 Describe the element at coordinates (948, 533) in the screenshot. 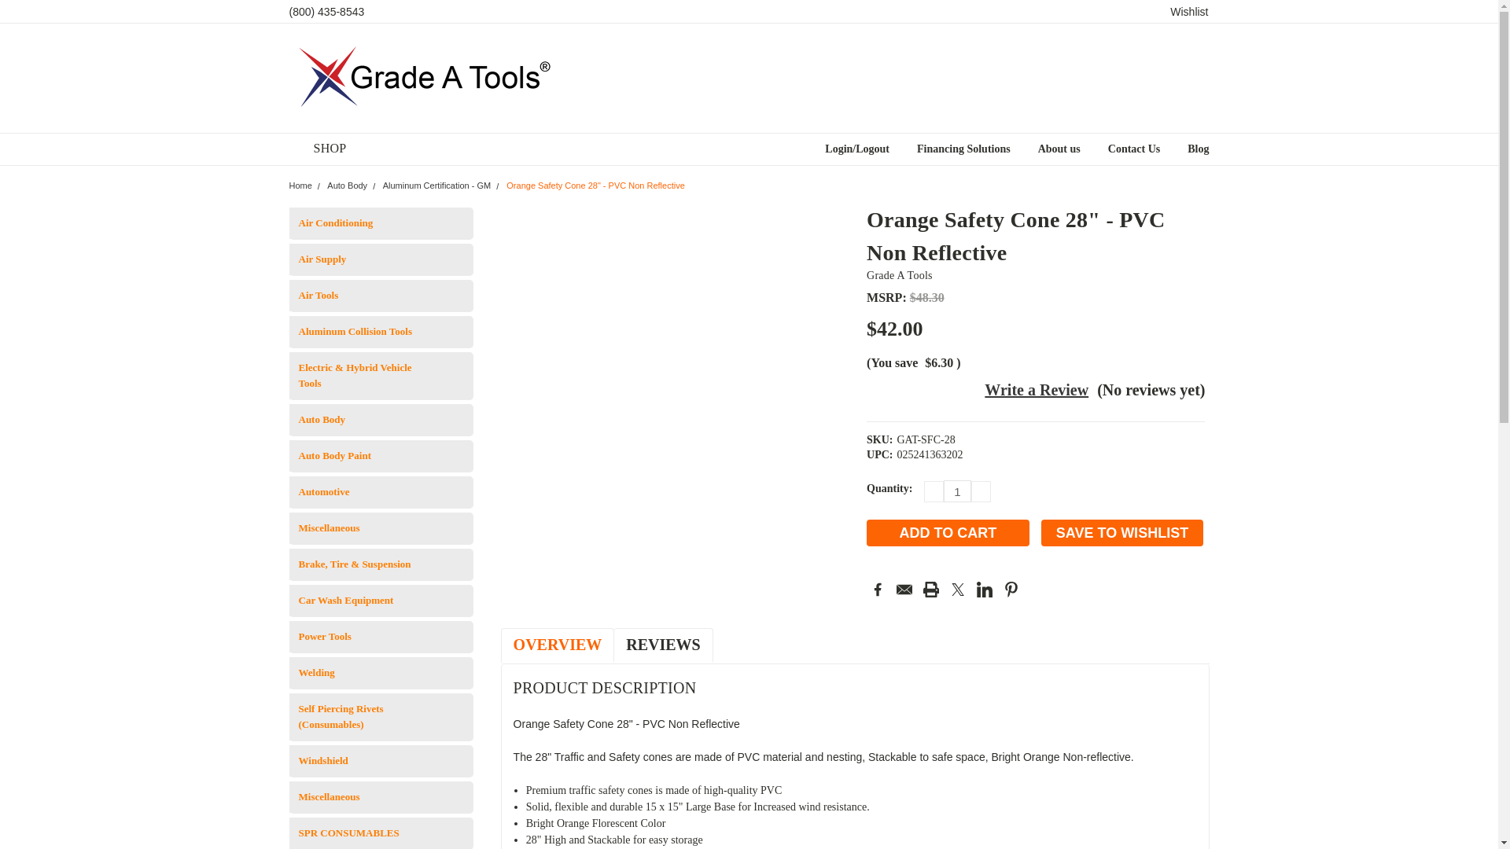

I see `Add to Cart` at that location.